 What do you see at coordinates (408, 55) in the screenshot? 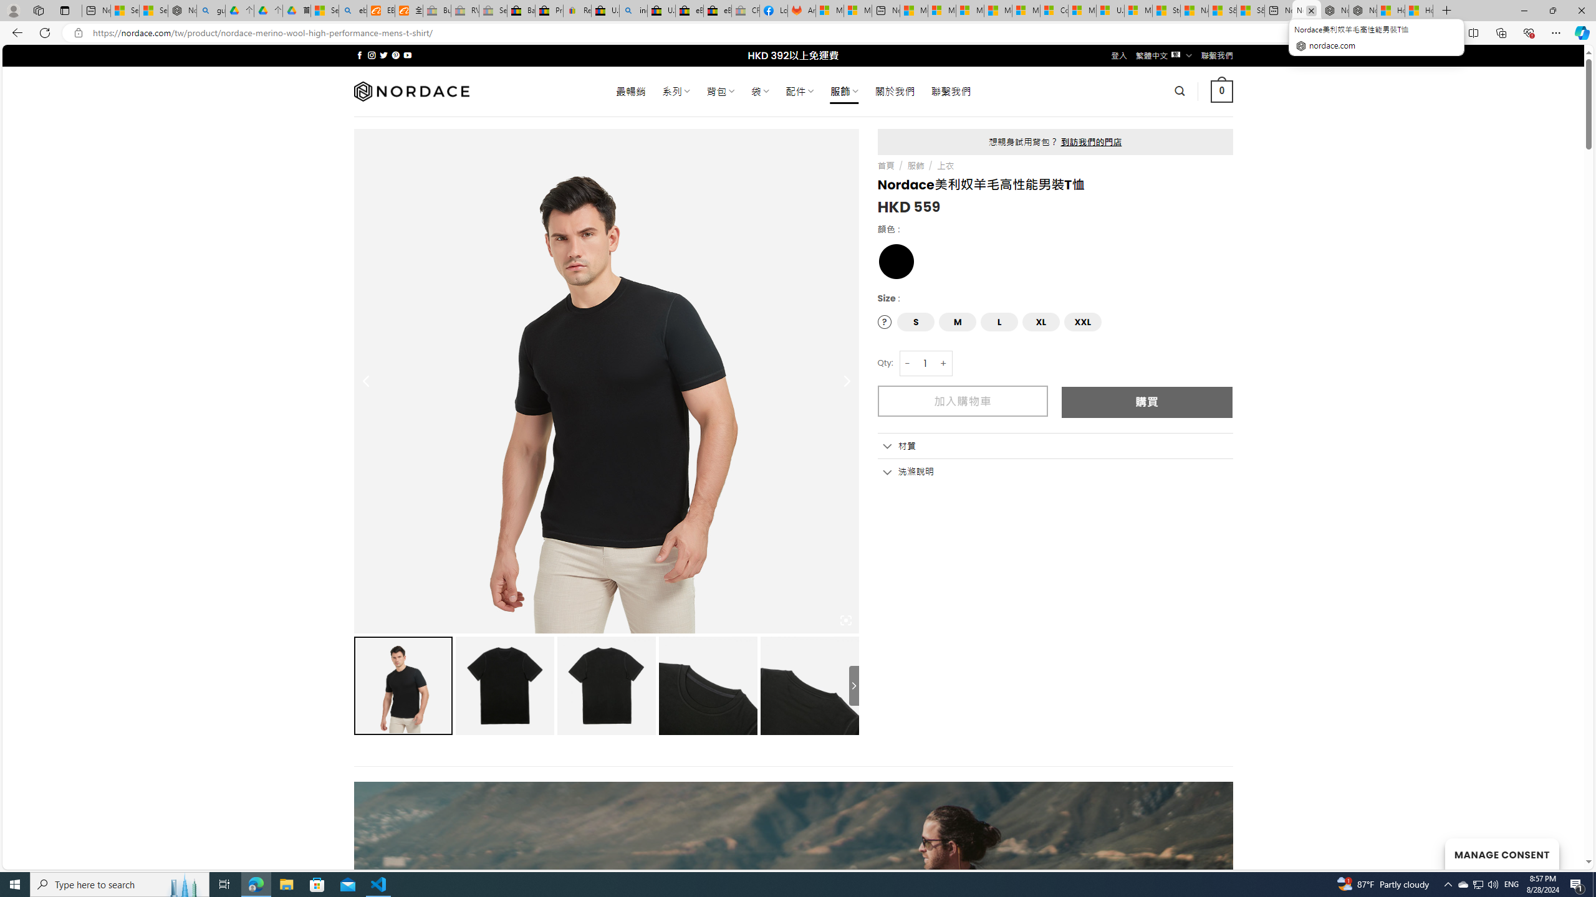
I see `Follow on YouTube` at bounding box center [408, 55].